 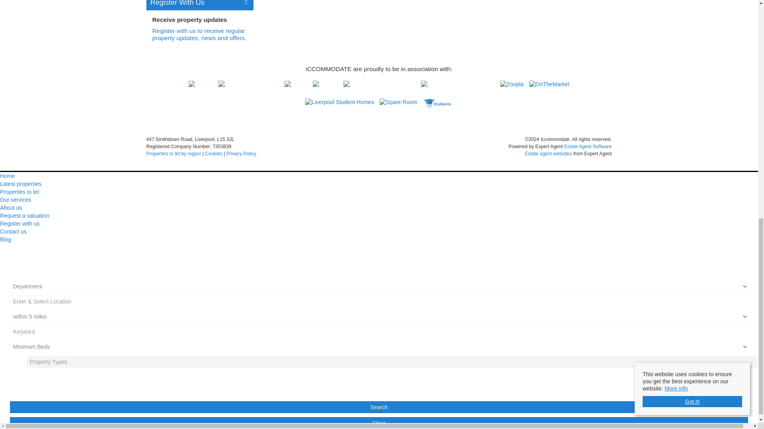 What do you see at coordinates (213, 154) in the screenshot?
I see `Cookies` at bounding box center [213, 154].